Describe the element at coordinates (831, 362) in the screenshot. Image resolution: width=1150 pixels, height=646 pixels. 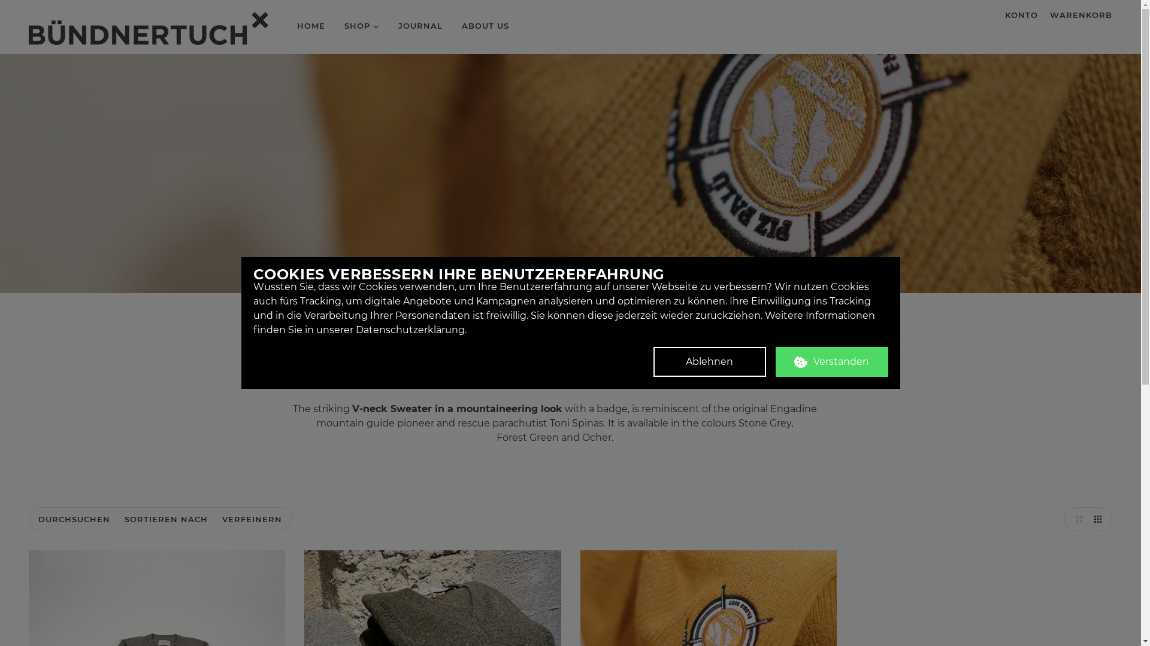
I see `Verstanden` at that location.